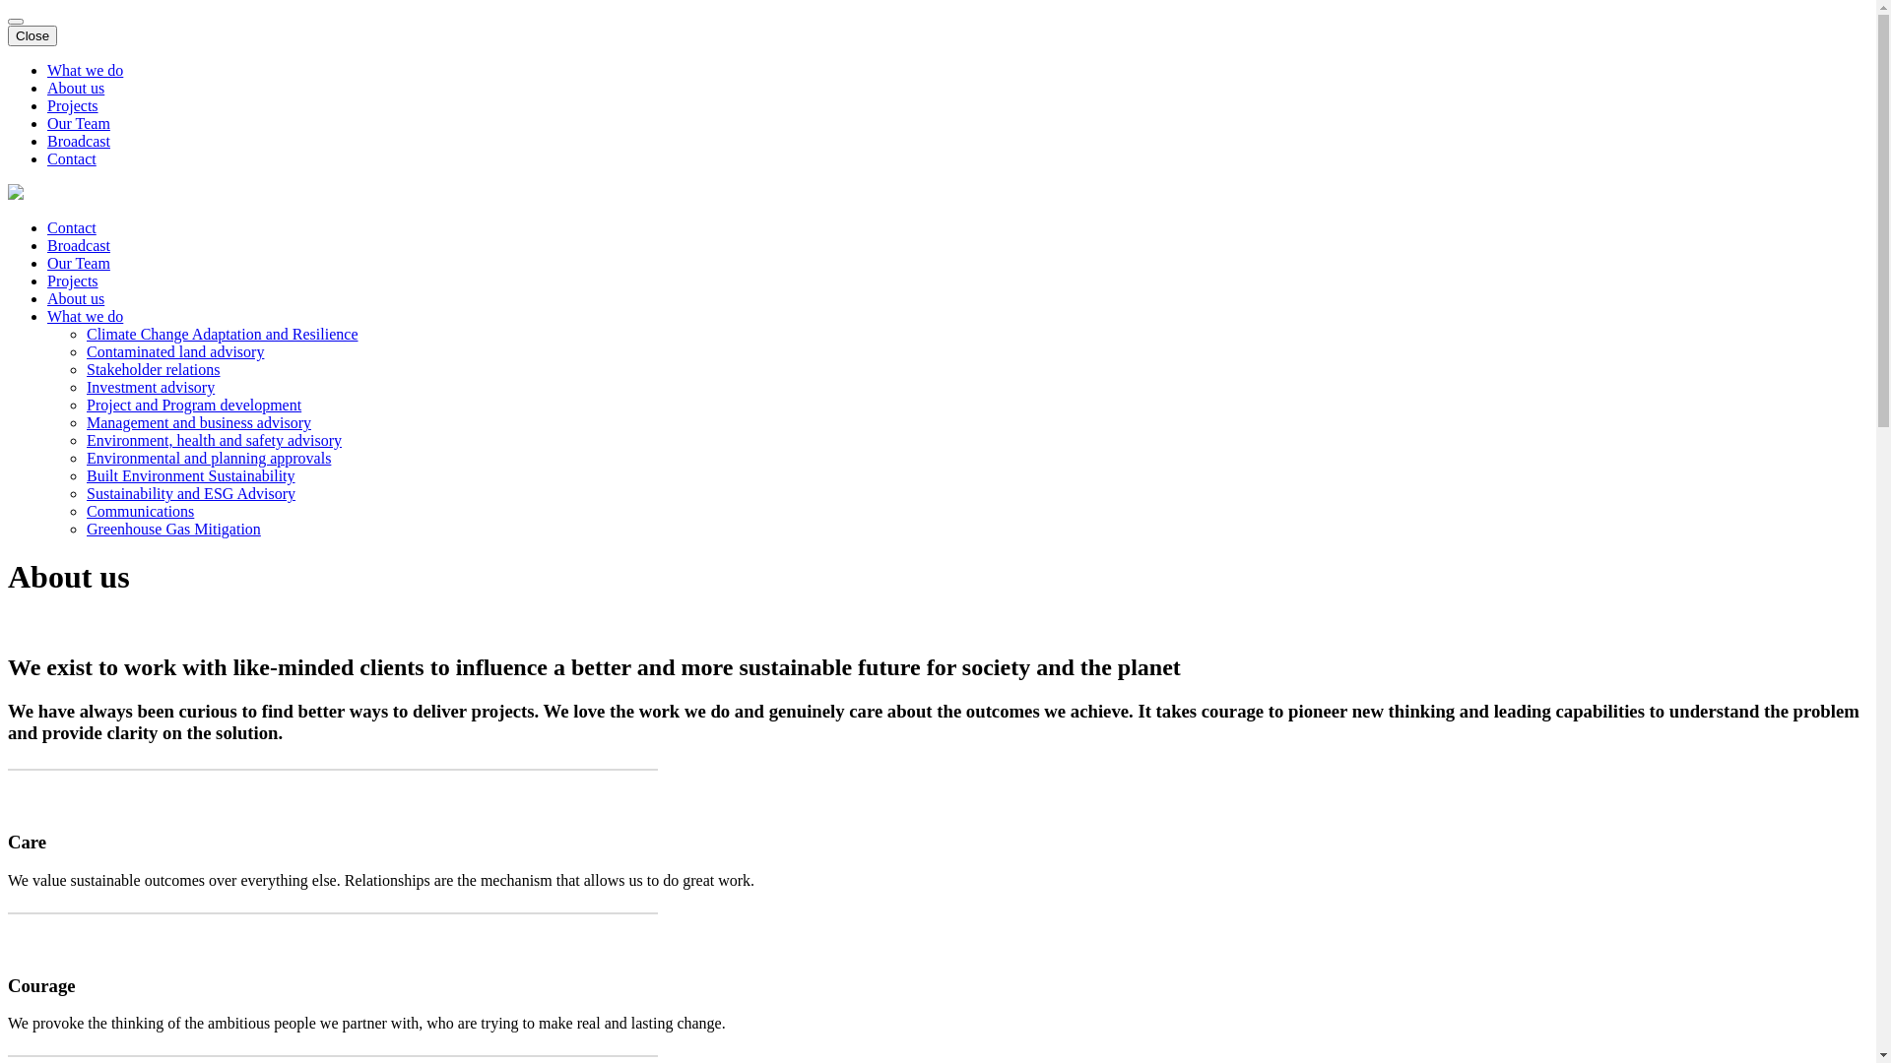 The height and width of the screenshot is (1063, 1891). I want to click on Project and Program development, so click(194, 406).